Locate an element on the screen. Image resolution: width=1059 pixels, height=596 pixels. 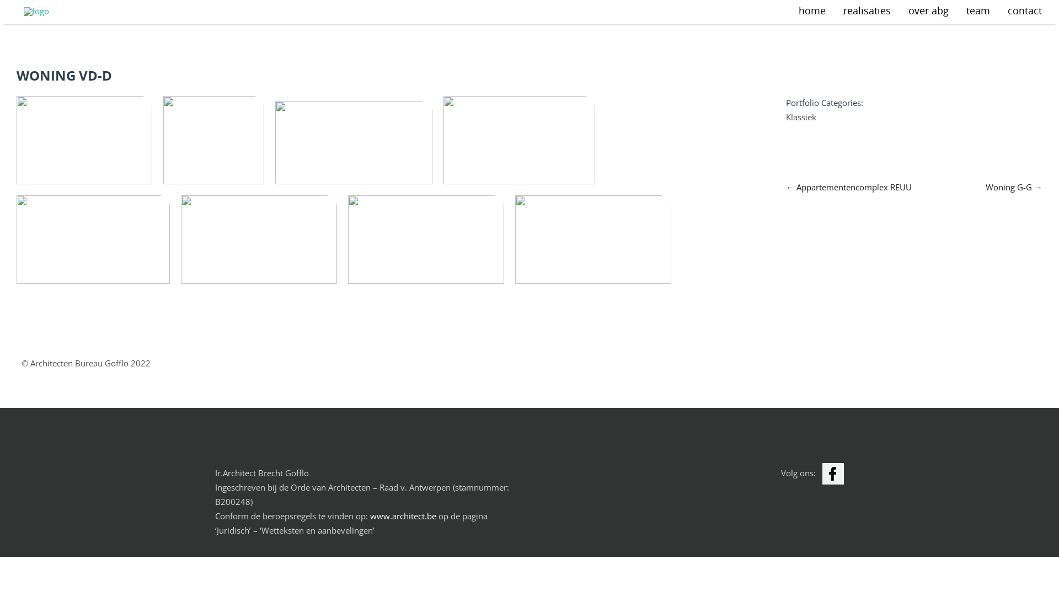
home is located at coordinates (812, 12).